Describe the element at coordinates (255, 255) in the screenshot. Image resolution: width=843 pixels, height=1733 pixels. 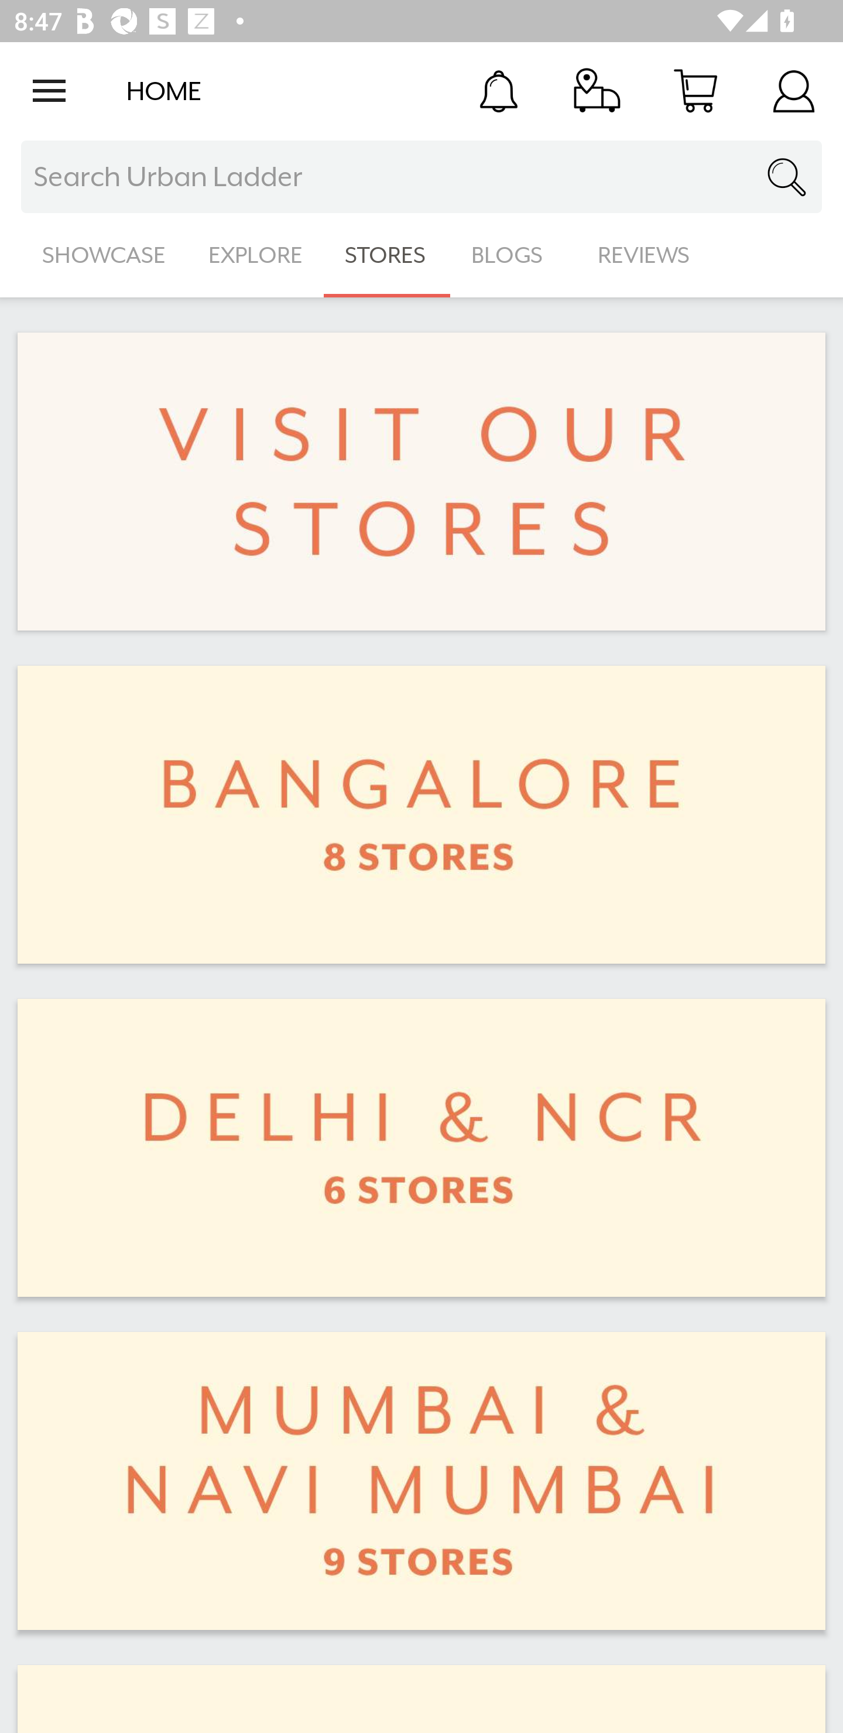
I see `EXPLORE` at that location.